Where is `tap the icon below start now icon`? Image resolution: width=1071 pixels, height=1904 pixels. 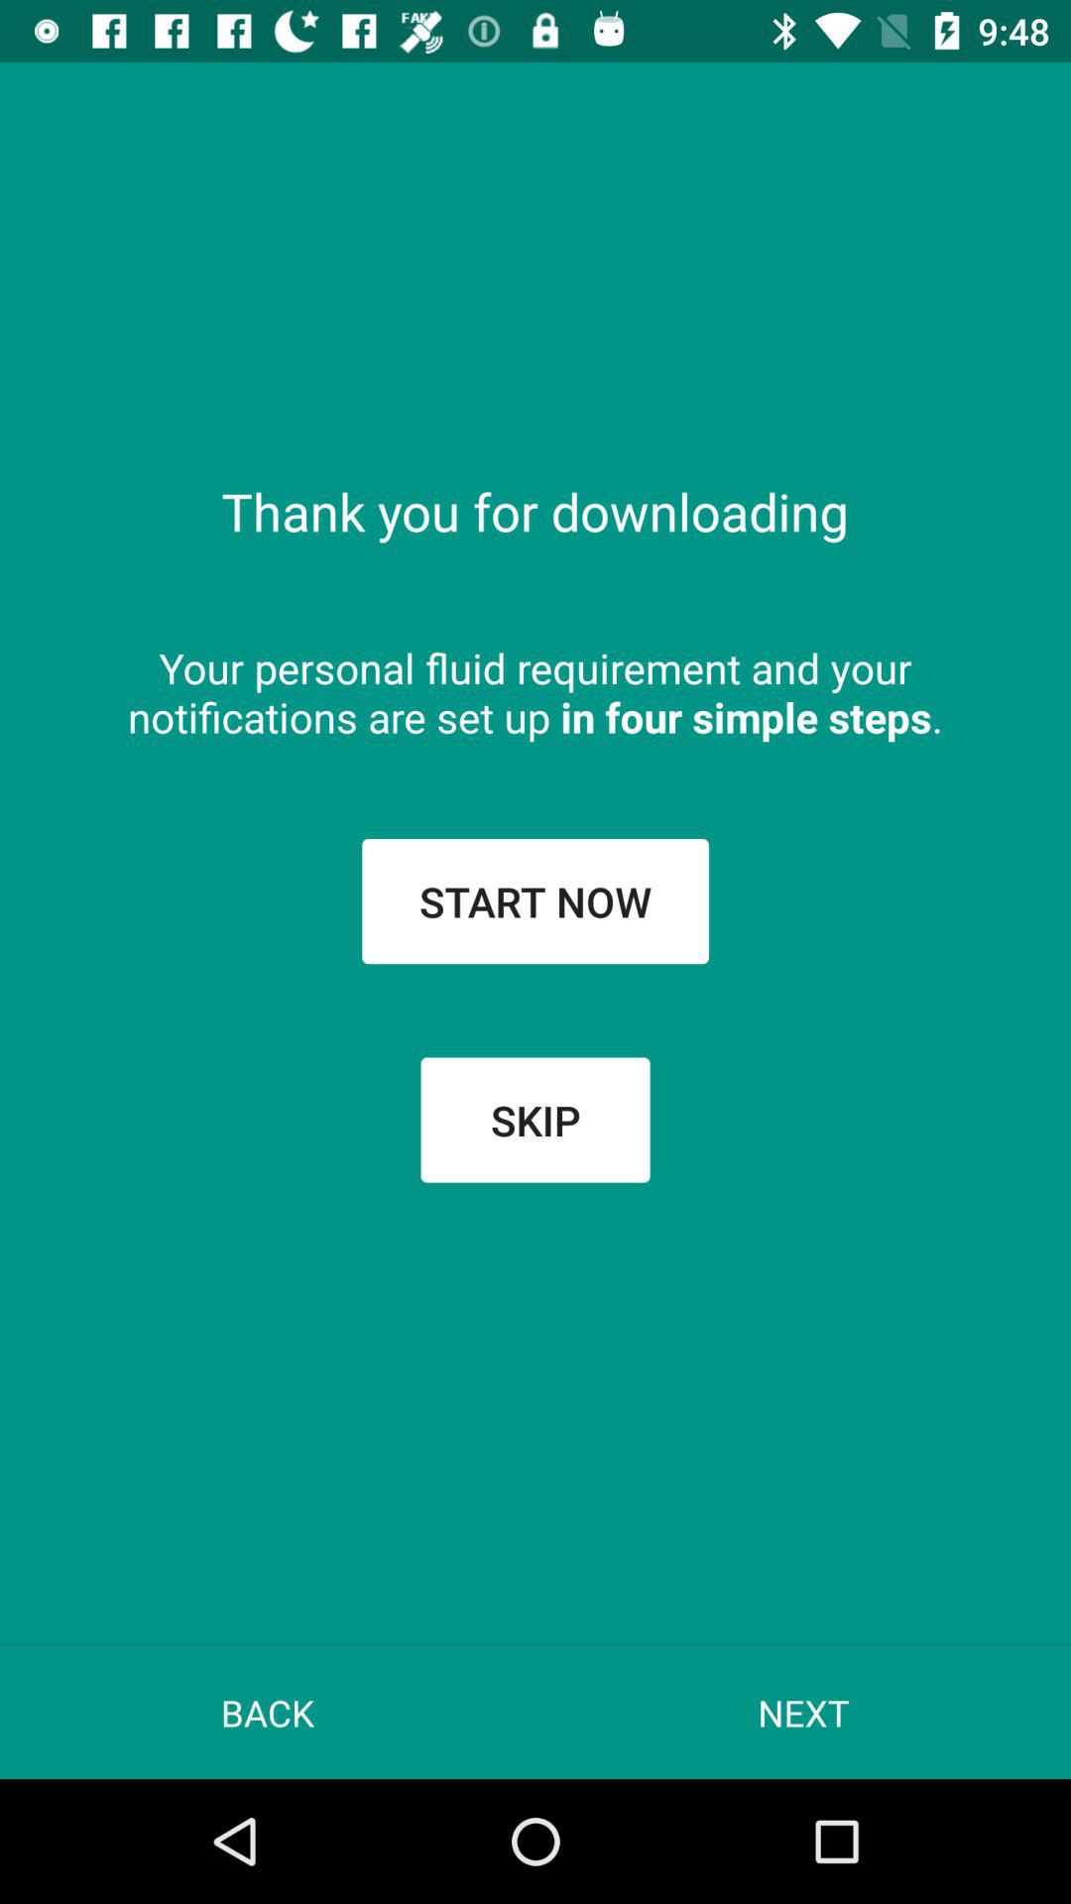
tap the icon below start now icon is located at coordinates (535, 1120).